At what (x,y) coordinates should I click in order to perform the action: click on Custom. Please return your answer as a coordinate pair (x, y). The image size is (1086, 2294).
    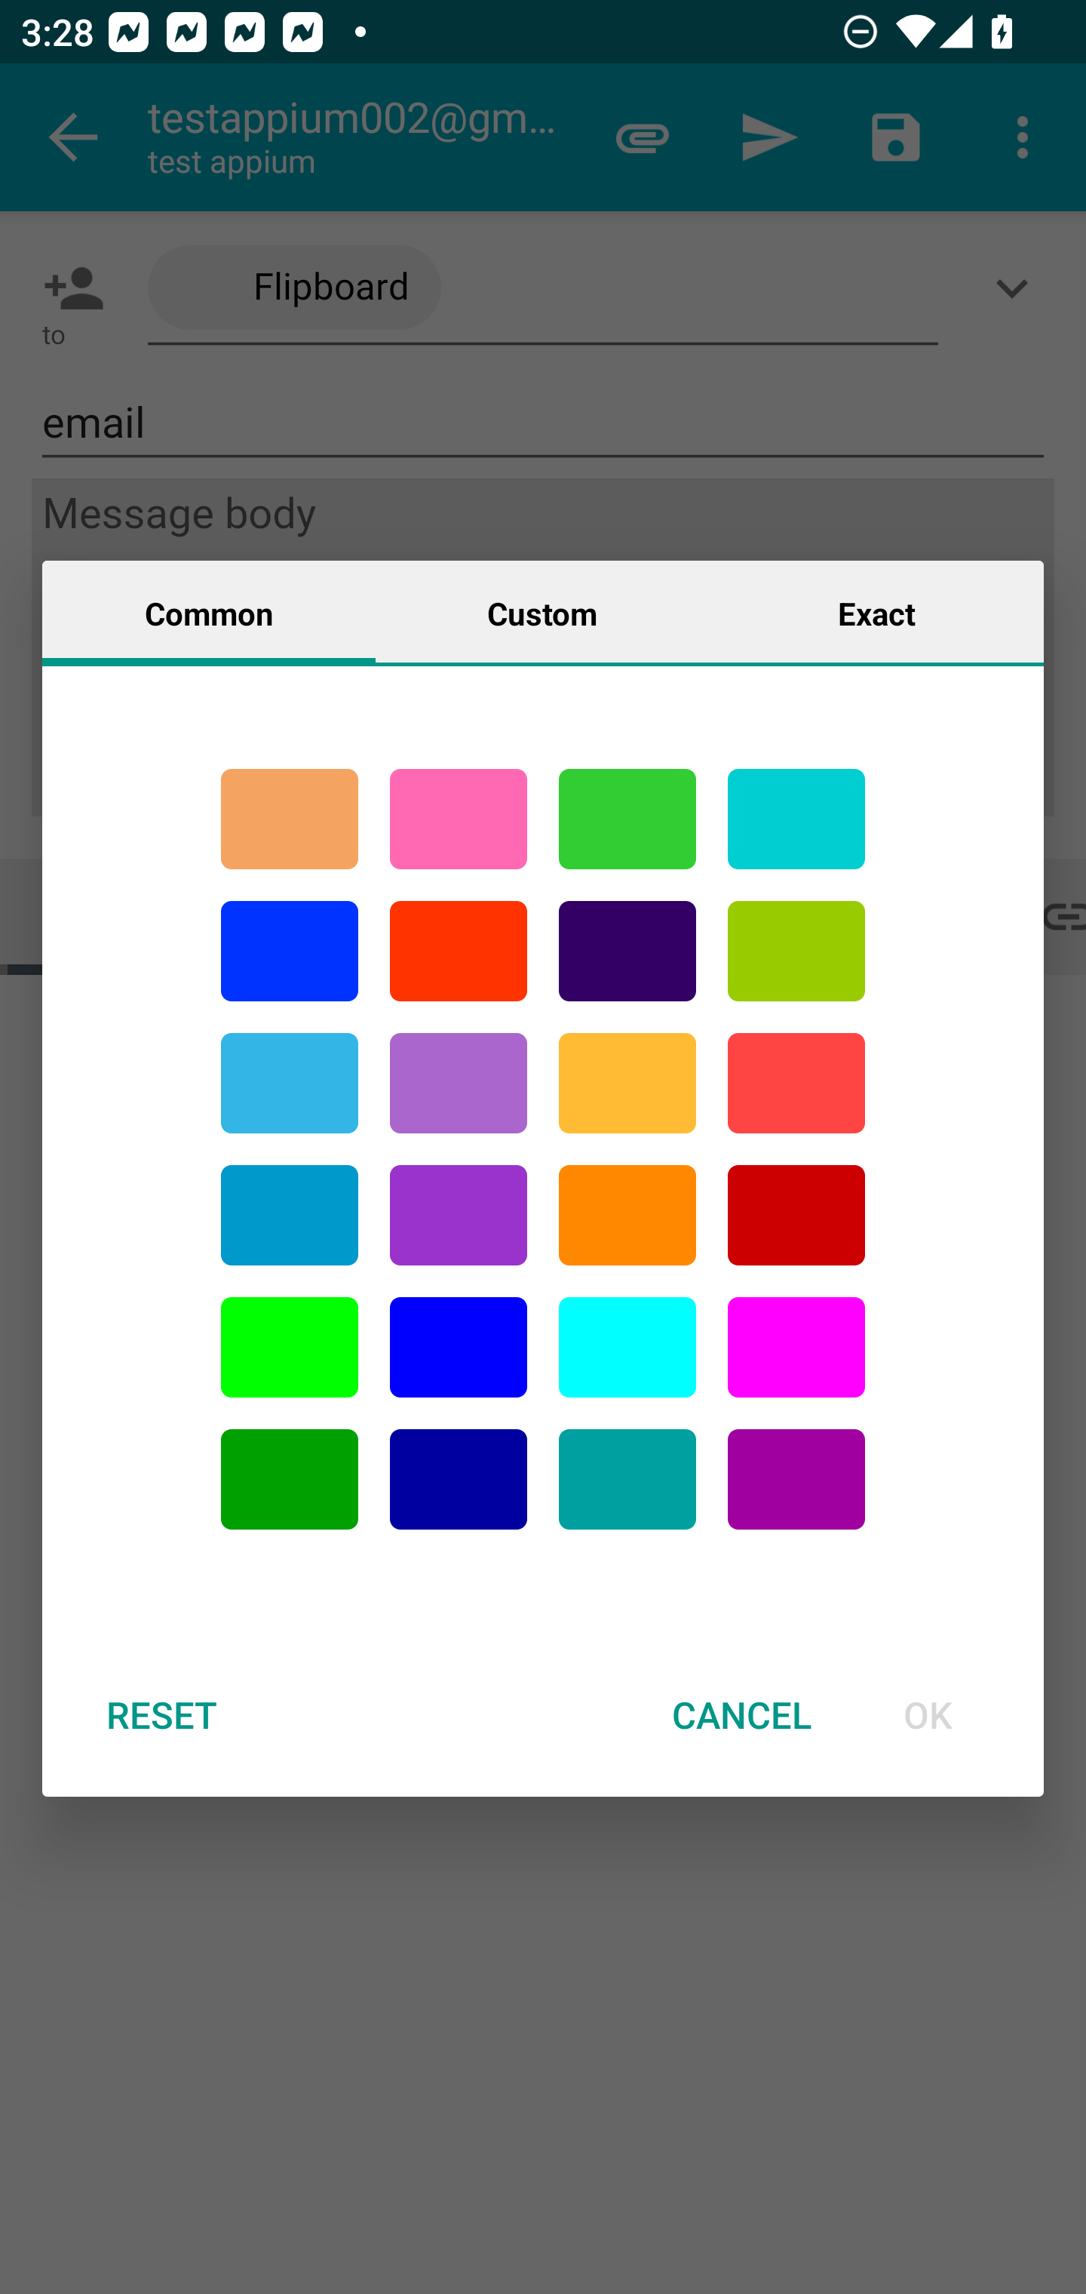
    Looking at the image, I should click on (542, 612).